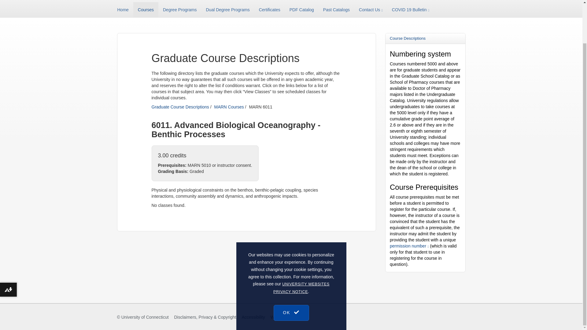 This screenshot has width=587, height=330. What do you see at coordinates (371, 10) in the screenshot?
I see `Contact Us` at bounding box center [371, 10].